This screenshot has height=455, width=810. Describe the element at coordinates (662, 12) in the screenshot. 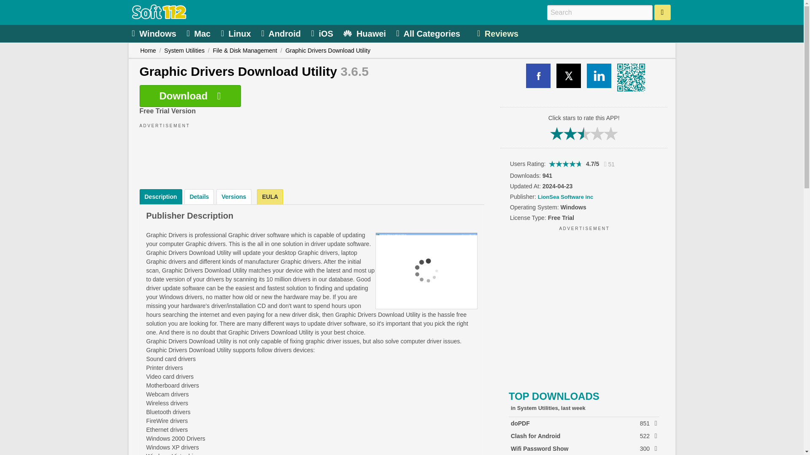

I see `Search` at that location.